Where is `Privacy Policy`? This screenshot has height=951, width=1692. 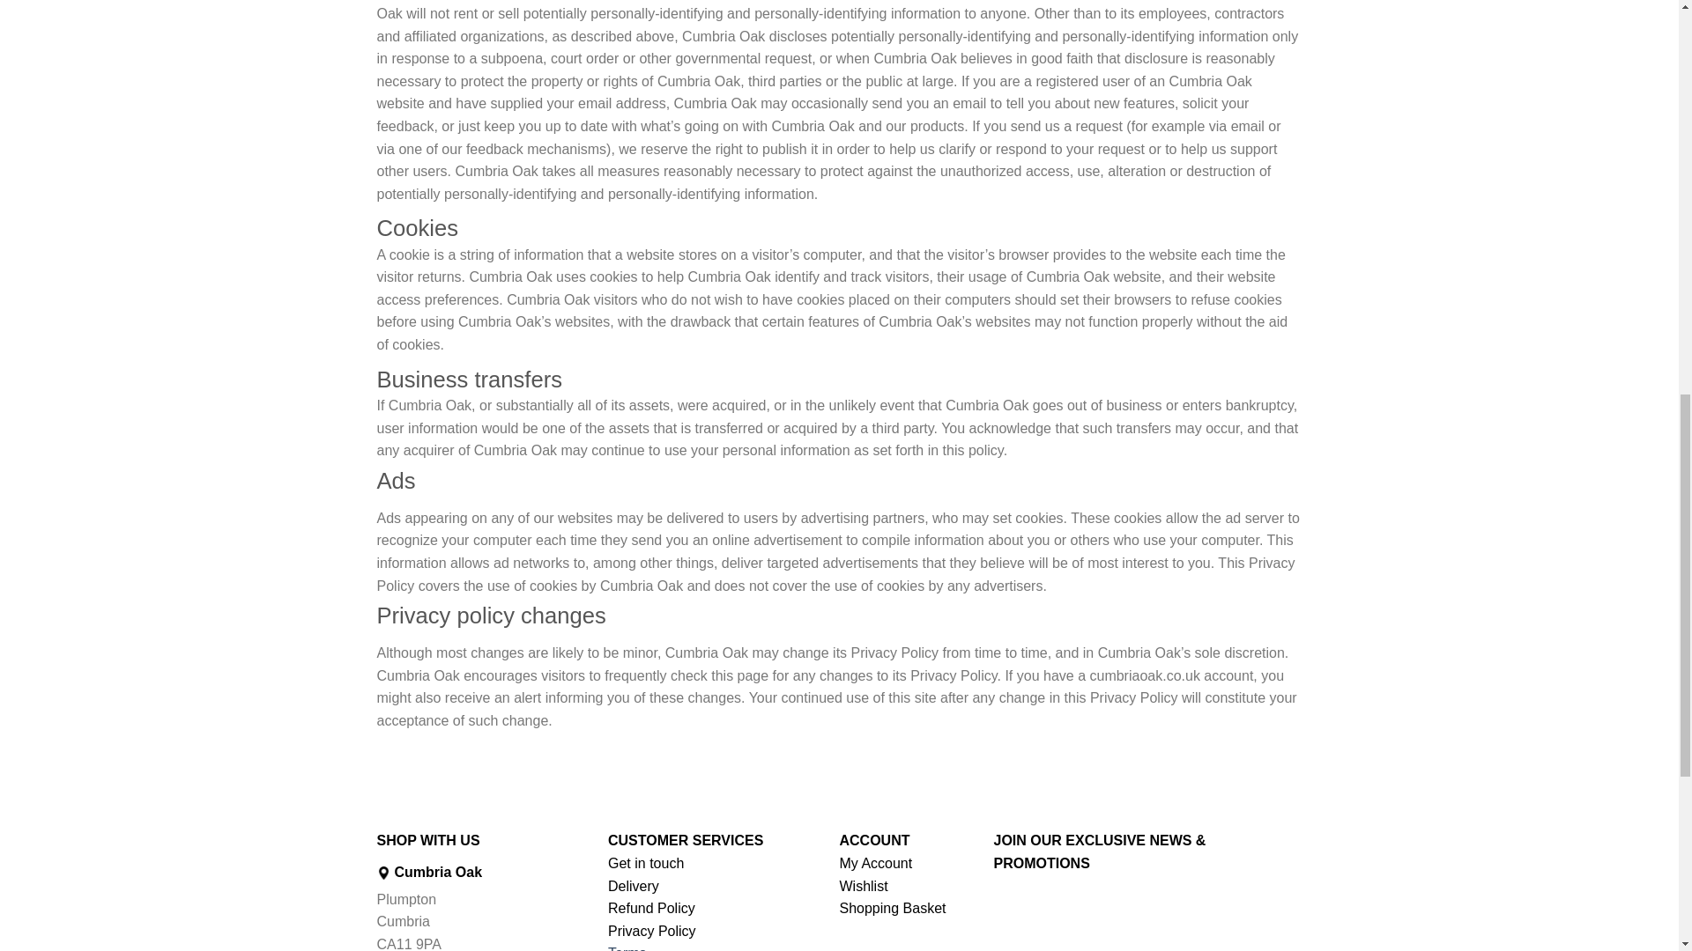 Privacy Policy is located at coordinates (651, 930).